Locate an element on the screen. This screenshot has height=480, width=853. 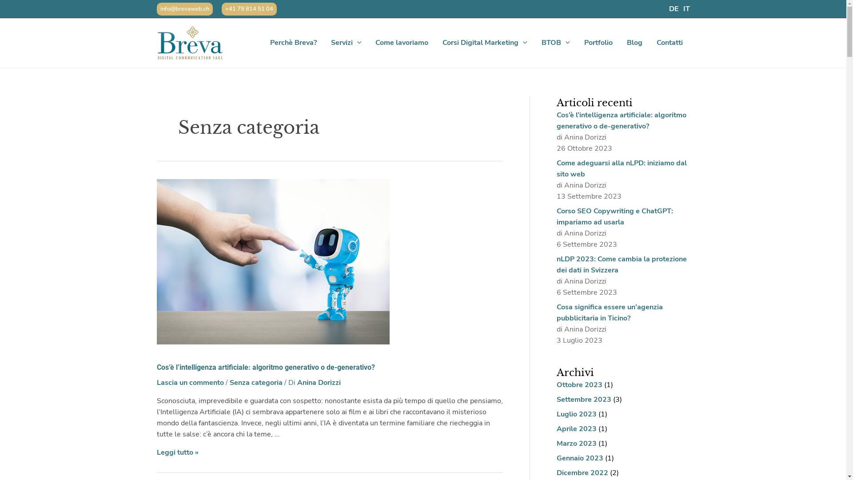
IT is located at coordinates (687, 9).